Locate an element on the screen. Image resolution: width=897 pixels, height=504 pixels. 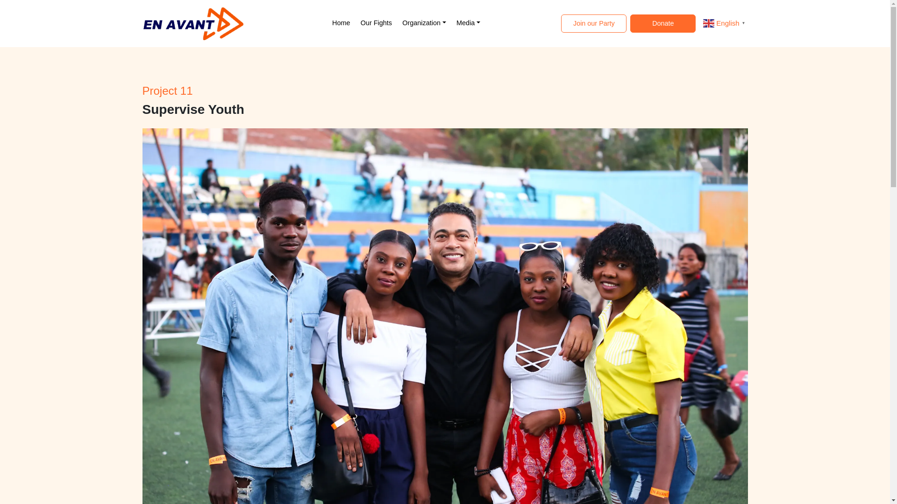
Media is located at coordinates (468, 23).